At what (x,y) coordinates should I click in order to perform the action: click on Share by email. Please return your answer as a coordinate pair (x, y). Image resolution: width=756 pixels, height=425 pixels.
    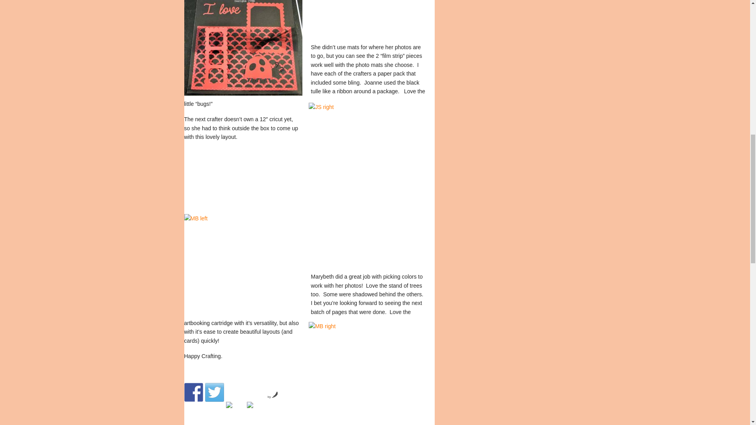
    Looking at the image, I should click on (256, 411).